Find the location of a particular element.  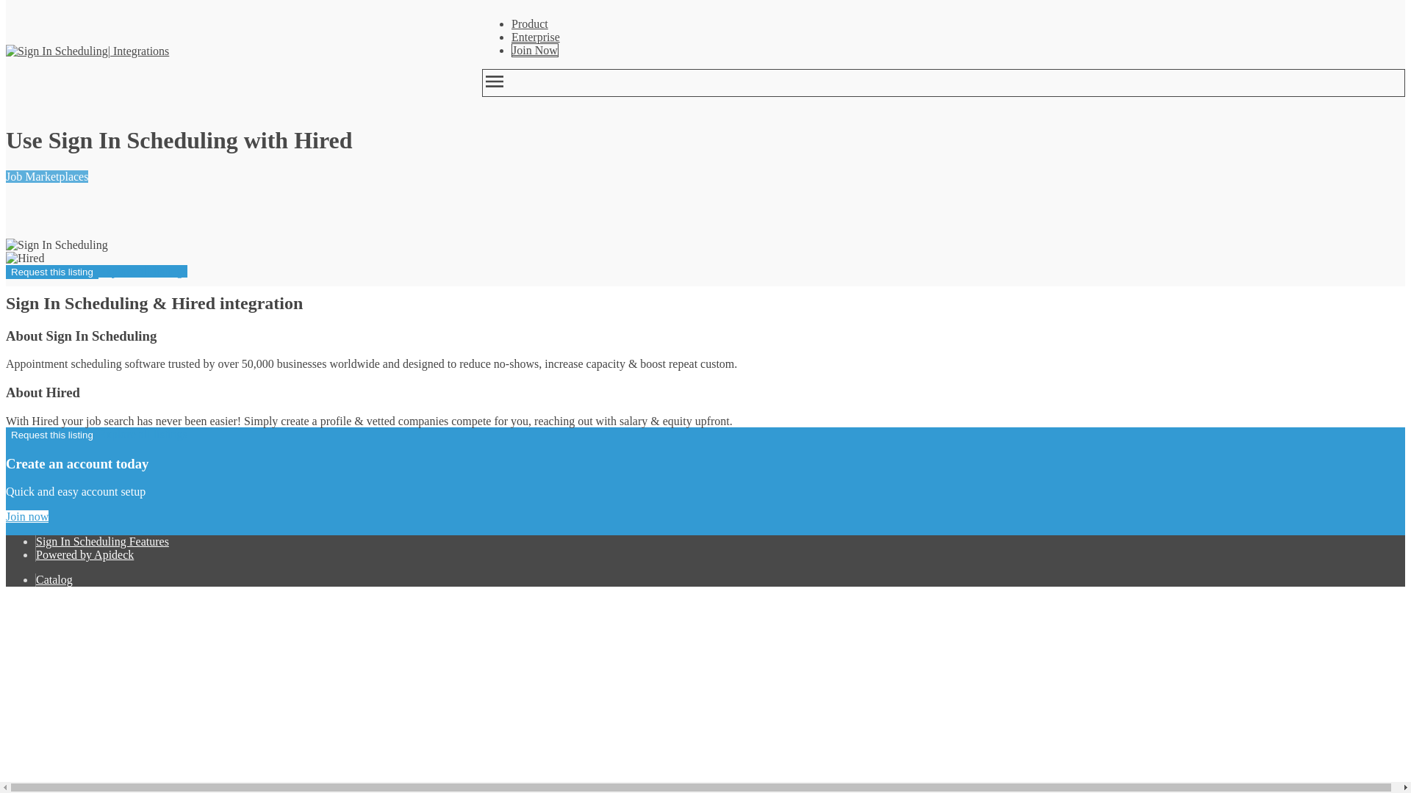

Sign In Scheduling Features is located at coordinates (103, 542).